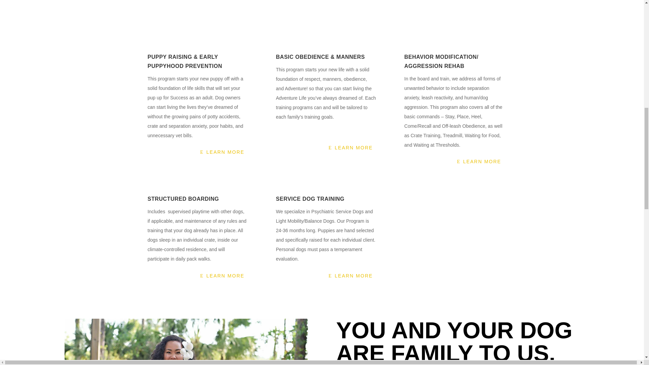  Describe the element at coordinates (479, 162) in the screenshot. I see `LEARN MORE` at that location.